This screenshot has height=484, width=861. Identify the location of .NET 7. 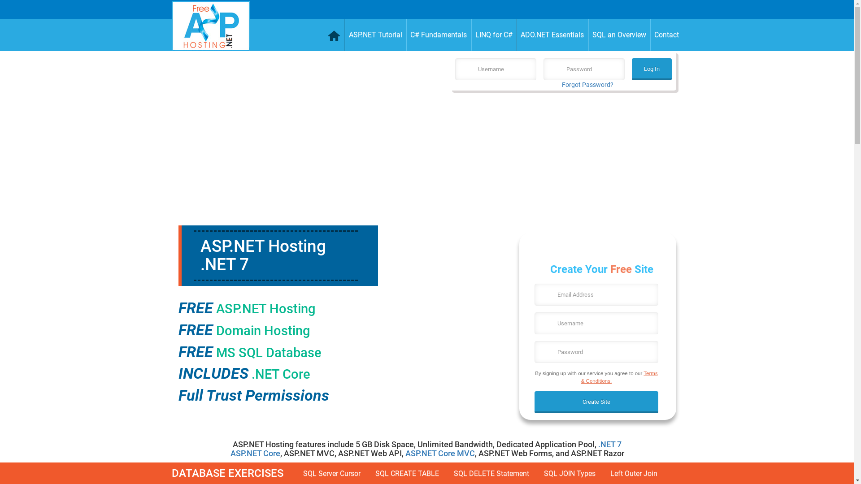
(610, 445).